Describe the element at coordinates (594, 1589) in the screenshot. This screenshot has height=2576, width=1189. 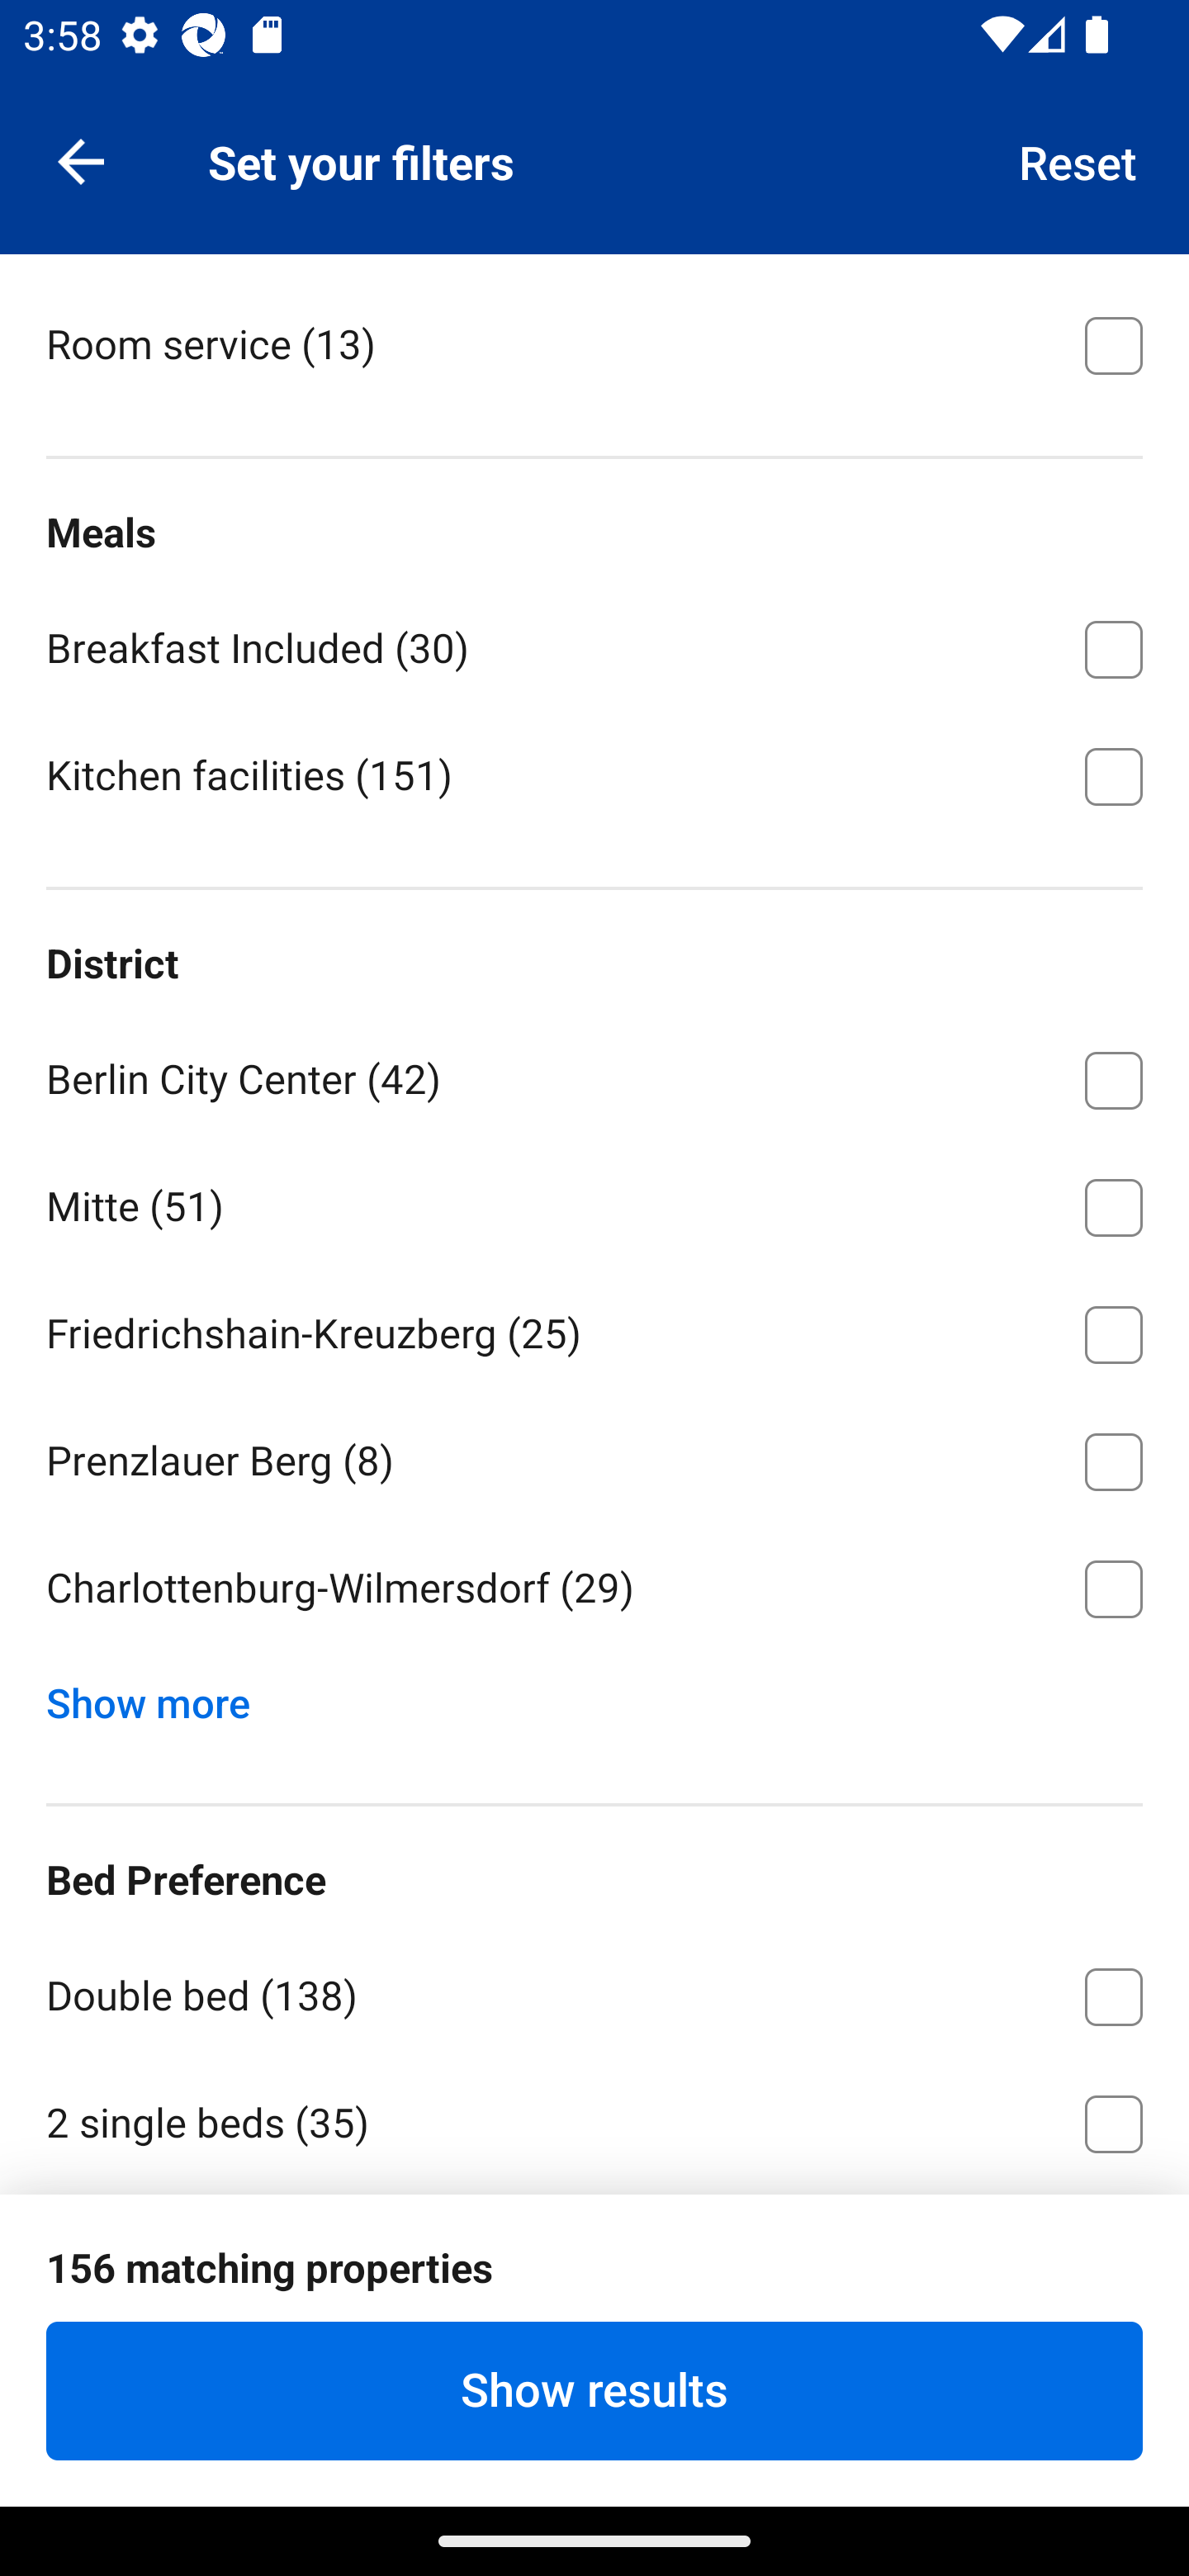
I see `Charlottenburg-Wilmersdorf ⁦(29)` at that location.